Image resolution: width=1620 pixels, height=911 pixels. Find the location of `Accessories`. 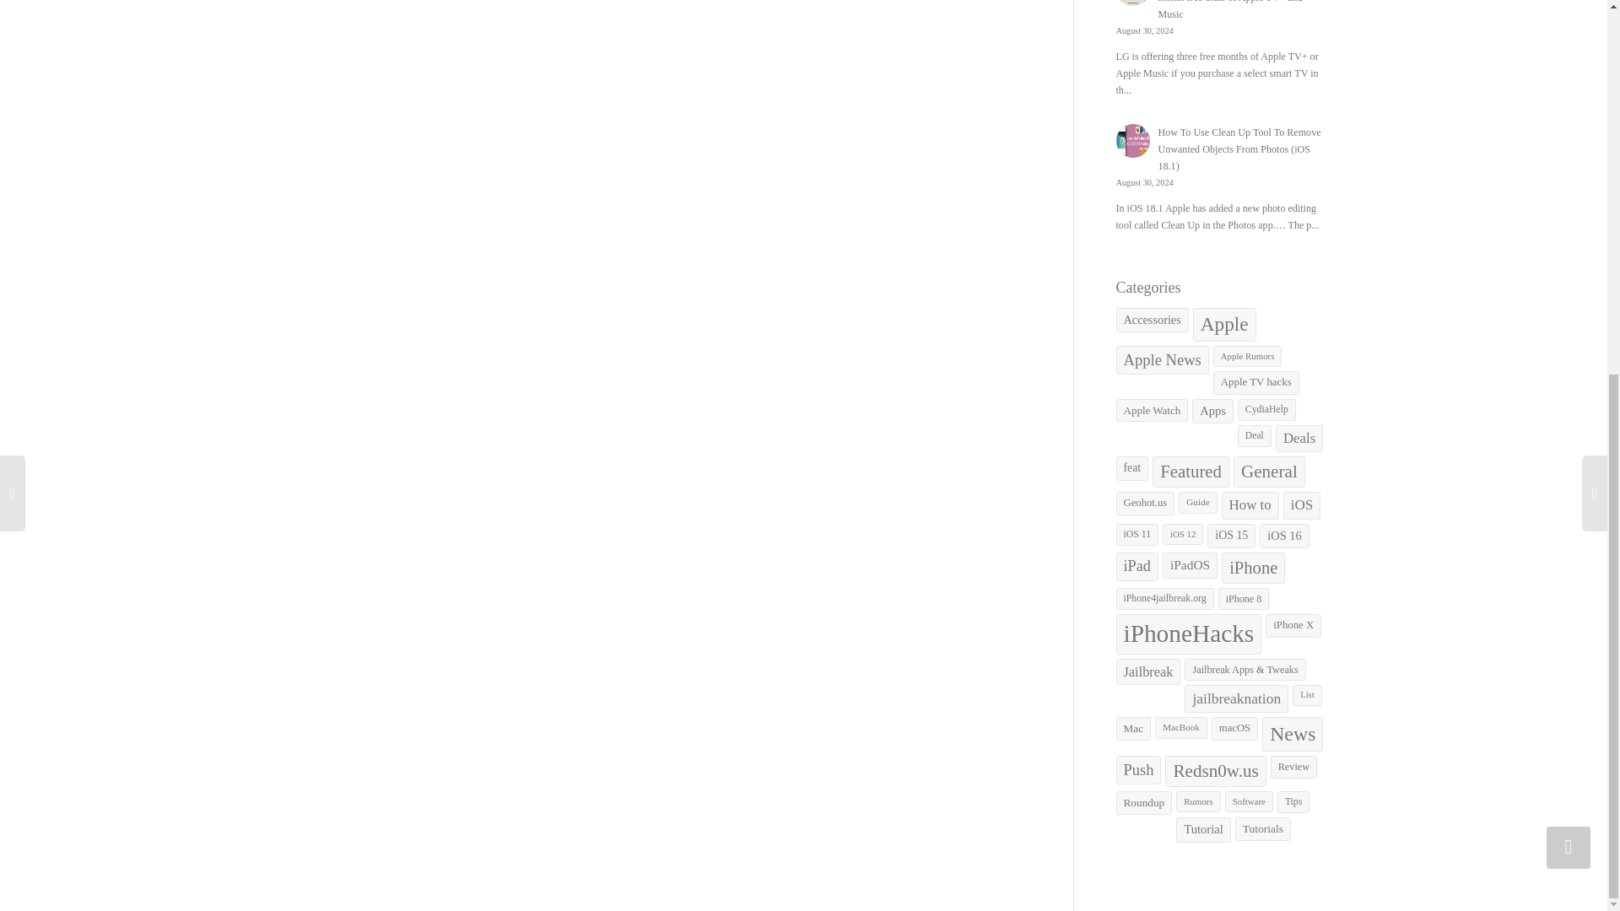

Accessories is located at coordinates (1151, 321).